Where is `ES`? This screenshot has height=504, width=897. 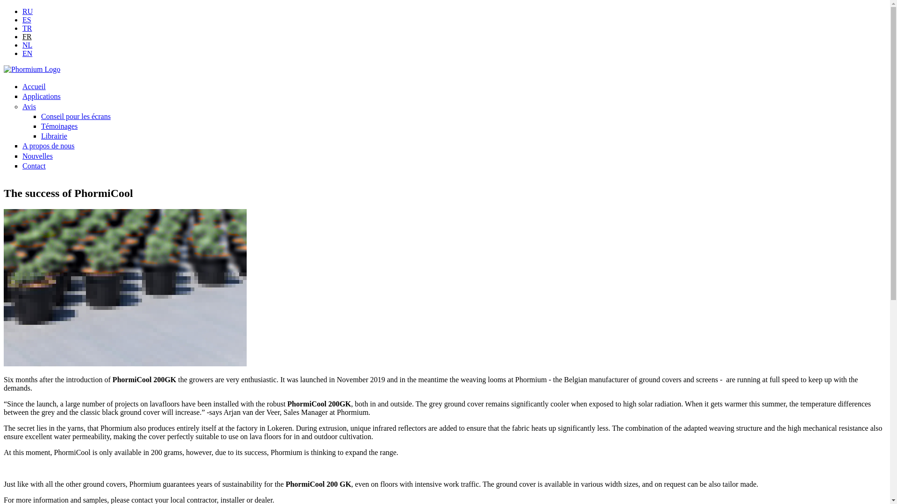 ES is located at coordinates (27, 20).